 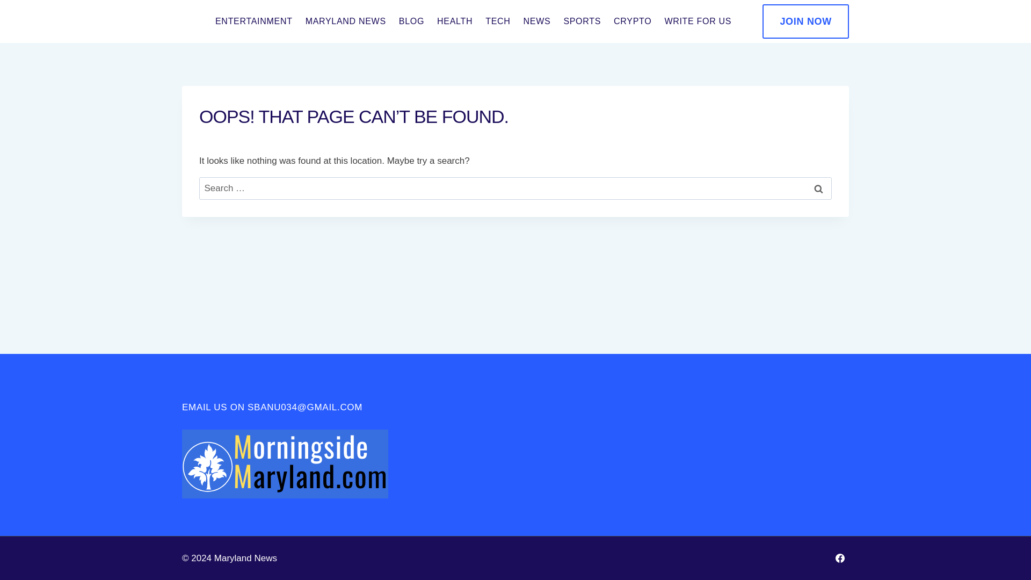 I want to click on HEALTH, so click(x=455, y=21).